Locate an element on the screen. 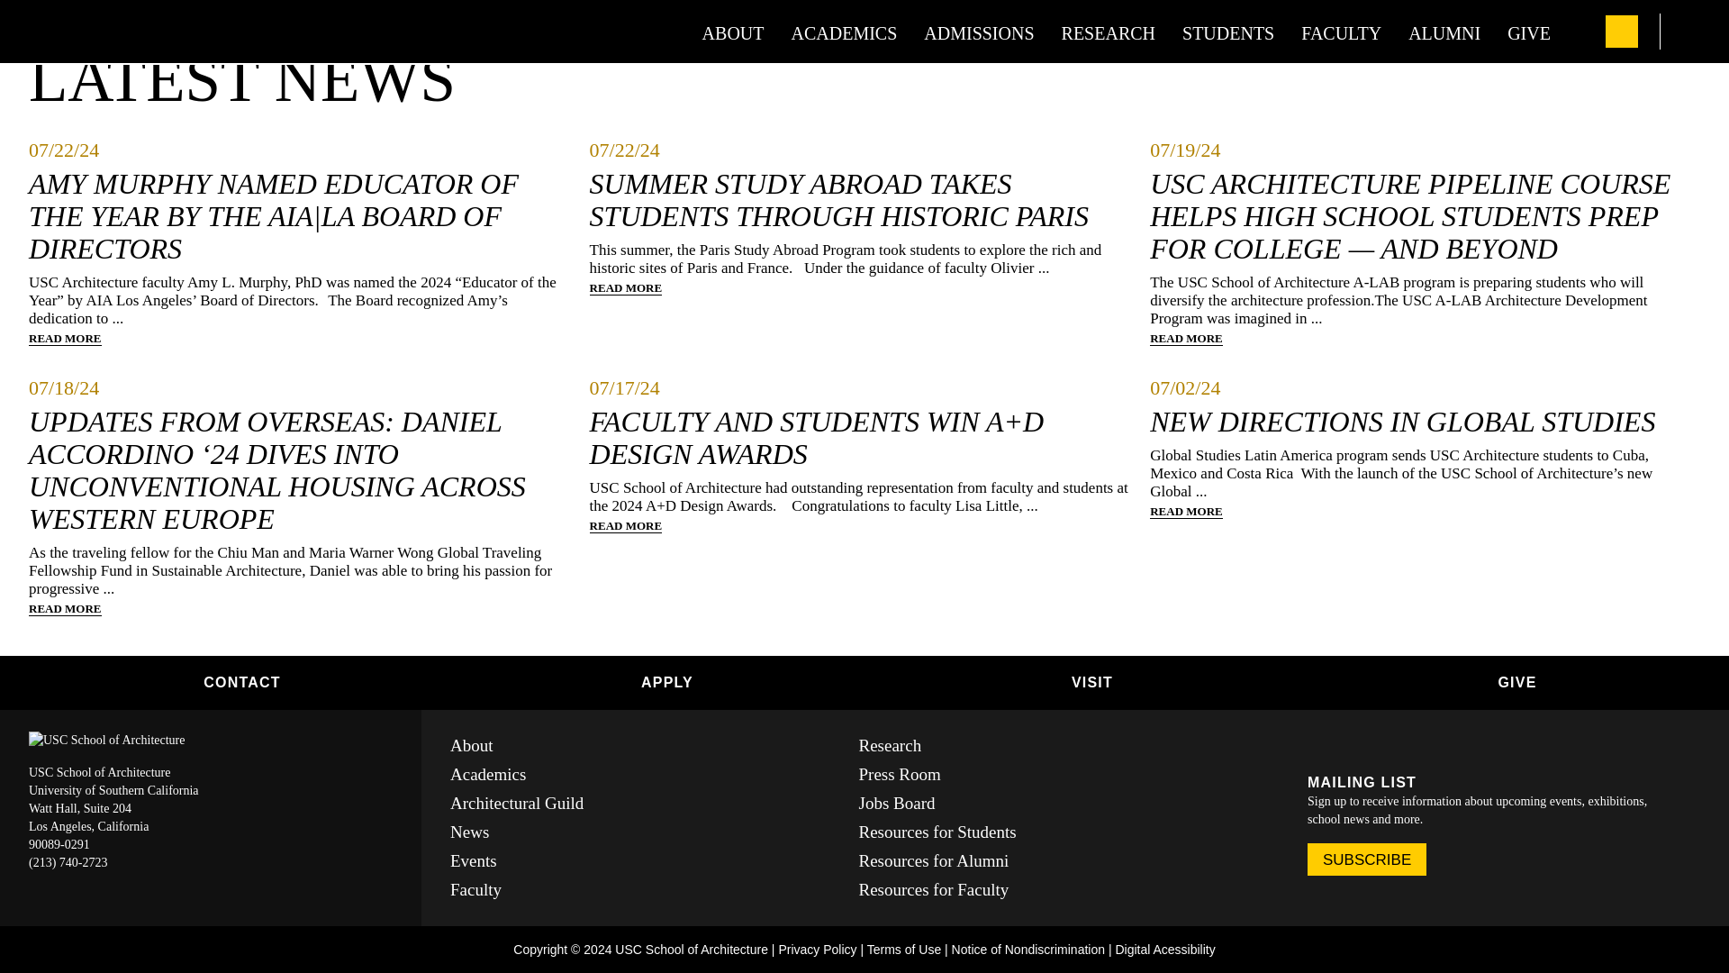  Instagram is located at coordinates (1371, 746).